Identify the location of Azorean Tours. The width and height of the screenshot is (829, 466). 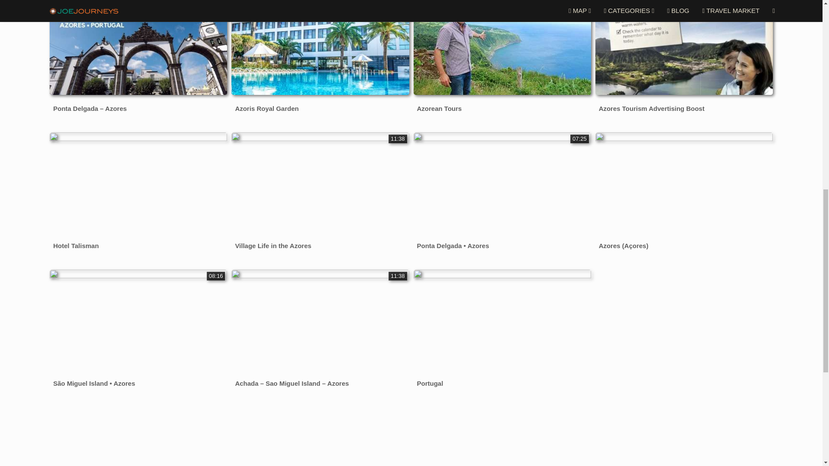
(439, 108).